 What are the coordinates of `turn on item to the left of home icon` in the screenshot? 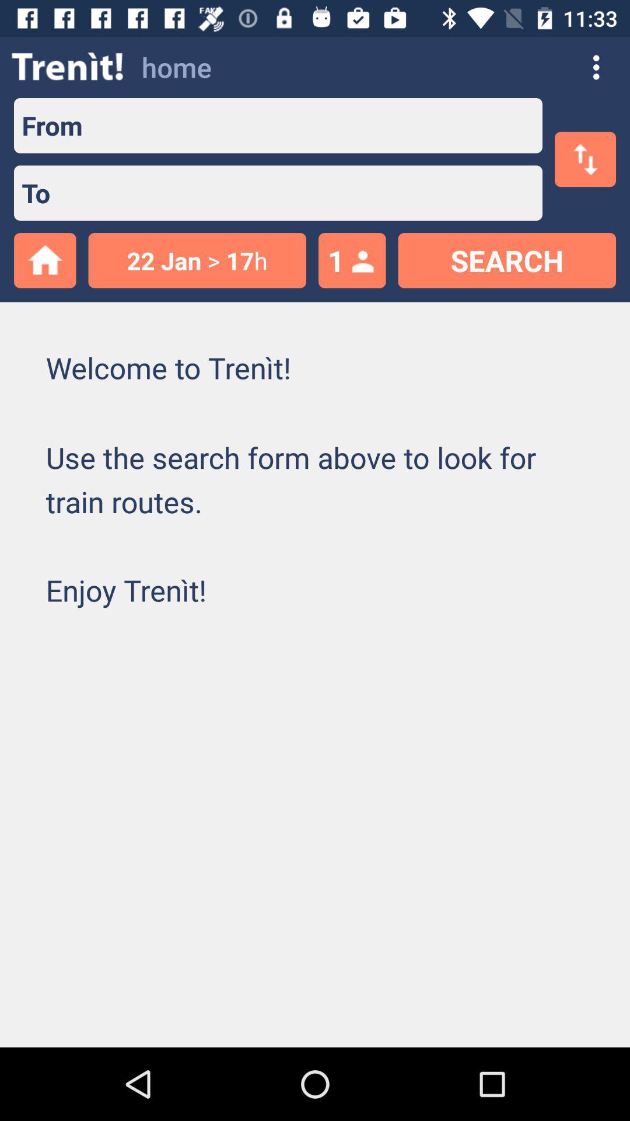 It's located at (68, 67).